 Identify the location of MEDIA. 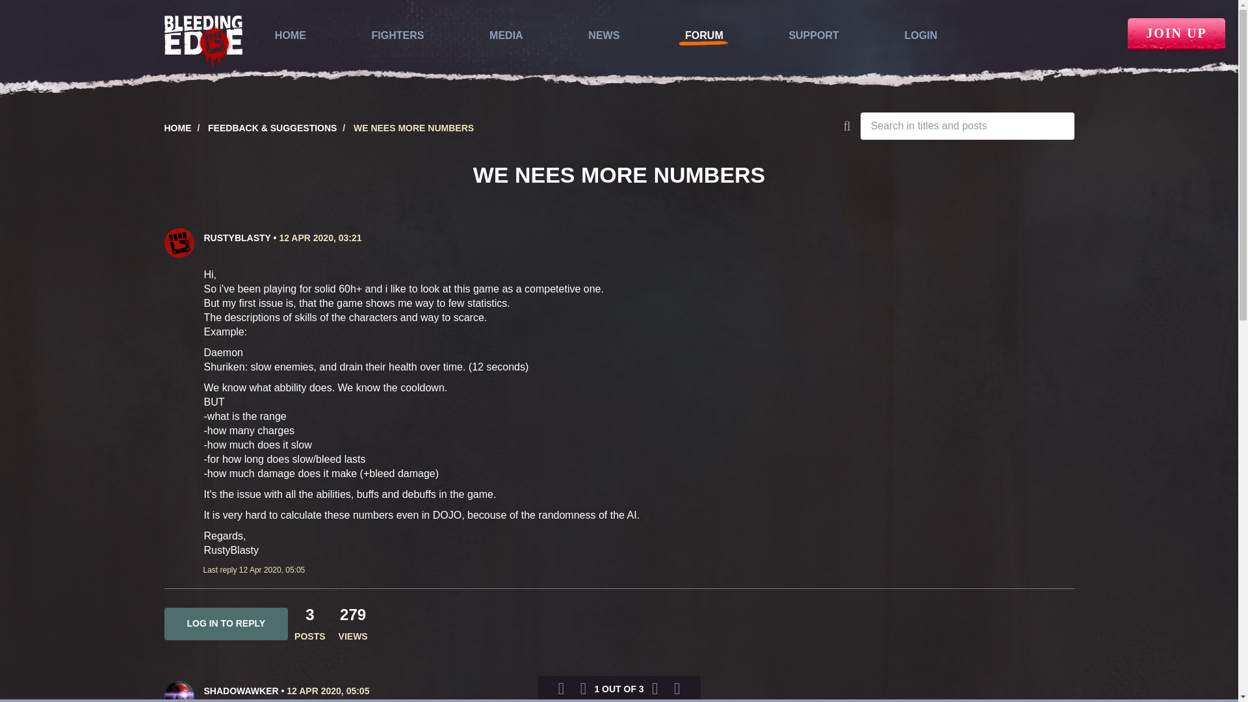
(506, 35).